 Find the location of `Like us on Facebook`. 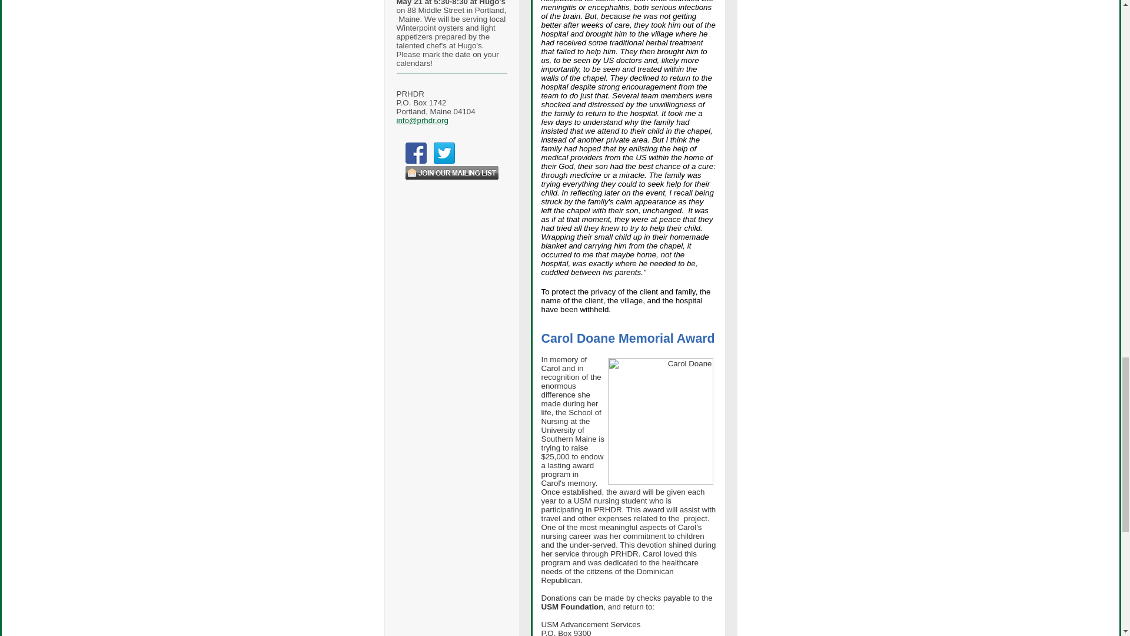

Like us on Facebook is located at coordinates (415, 153).